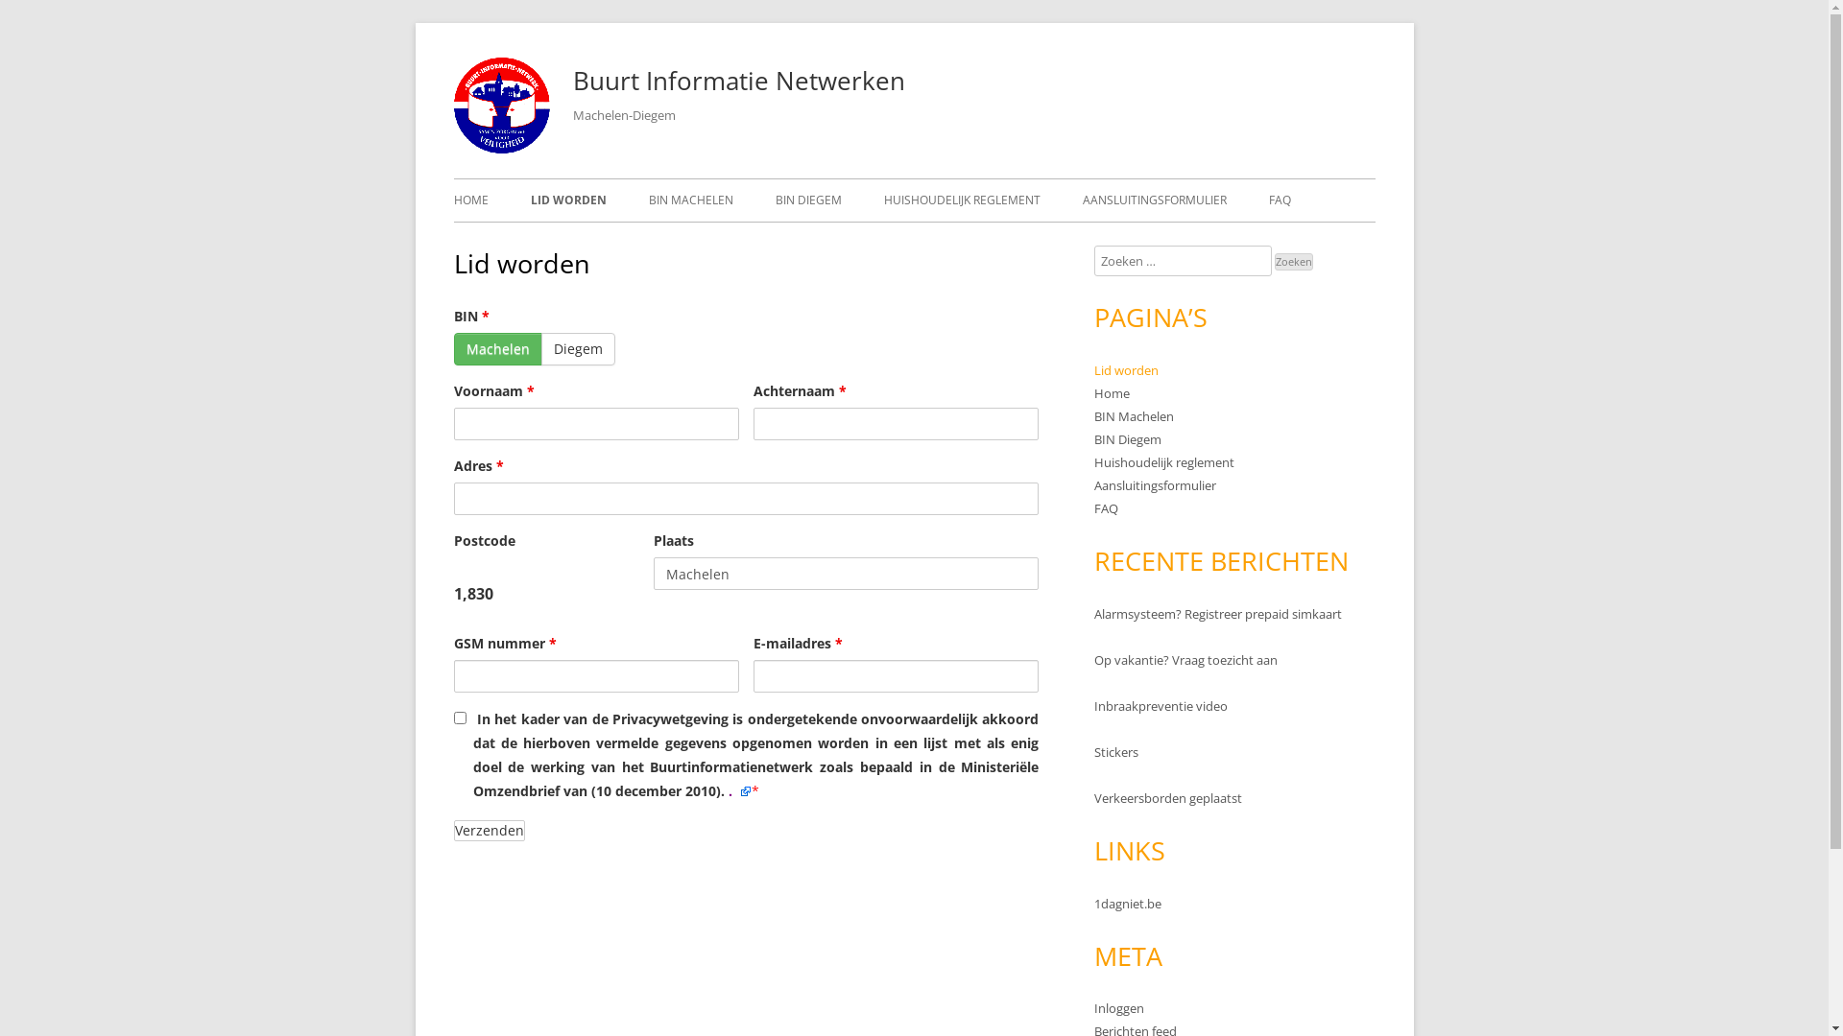 The height and width of the screenshot is (1036, 1843). What do you see at coordinates (1218, 614) in the screenshot?
I see `Alarmsysteem? Registreer prepaid simkaart` at bounding box center [1218, 614].